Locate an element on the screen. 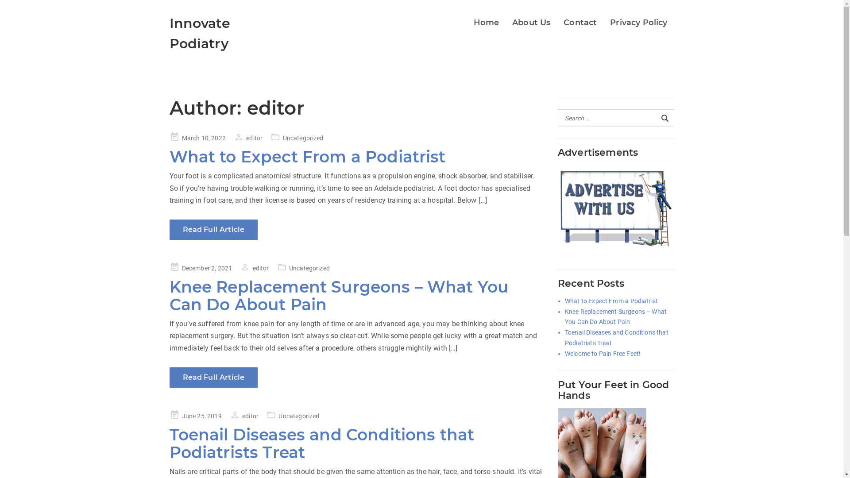 This screenshot has width=850, height=478. Contact is located at coordinates (580, 23).